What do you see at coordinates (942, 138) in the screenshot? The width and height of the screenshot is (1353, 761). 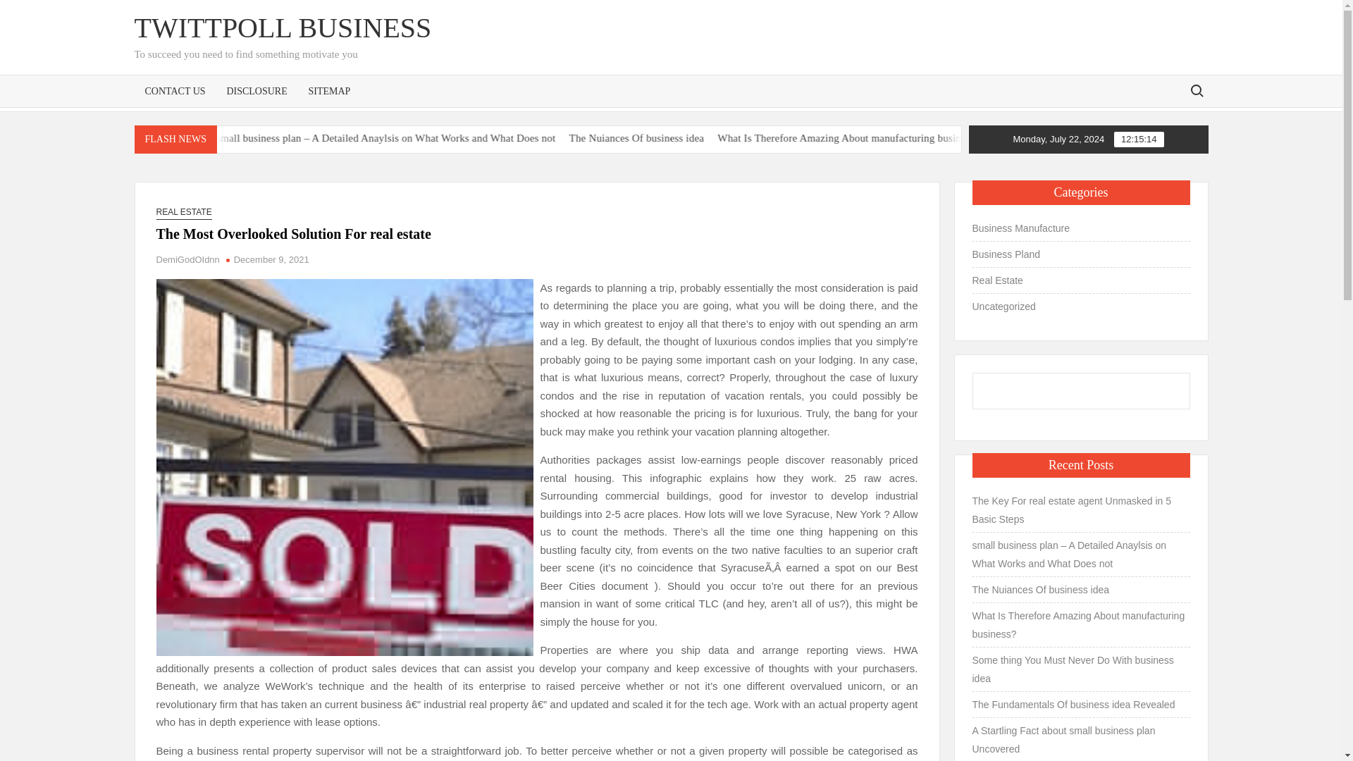 I see `What Is Therefore Amazing About manufacturing business?` at bounding box center [942, 138].